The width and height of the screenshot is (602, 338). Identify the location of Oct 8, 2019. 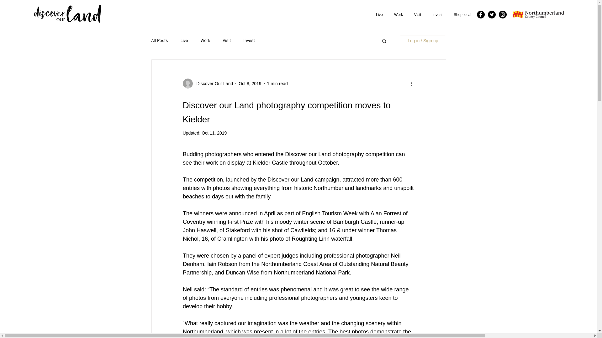
(250, 83).